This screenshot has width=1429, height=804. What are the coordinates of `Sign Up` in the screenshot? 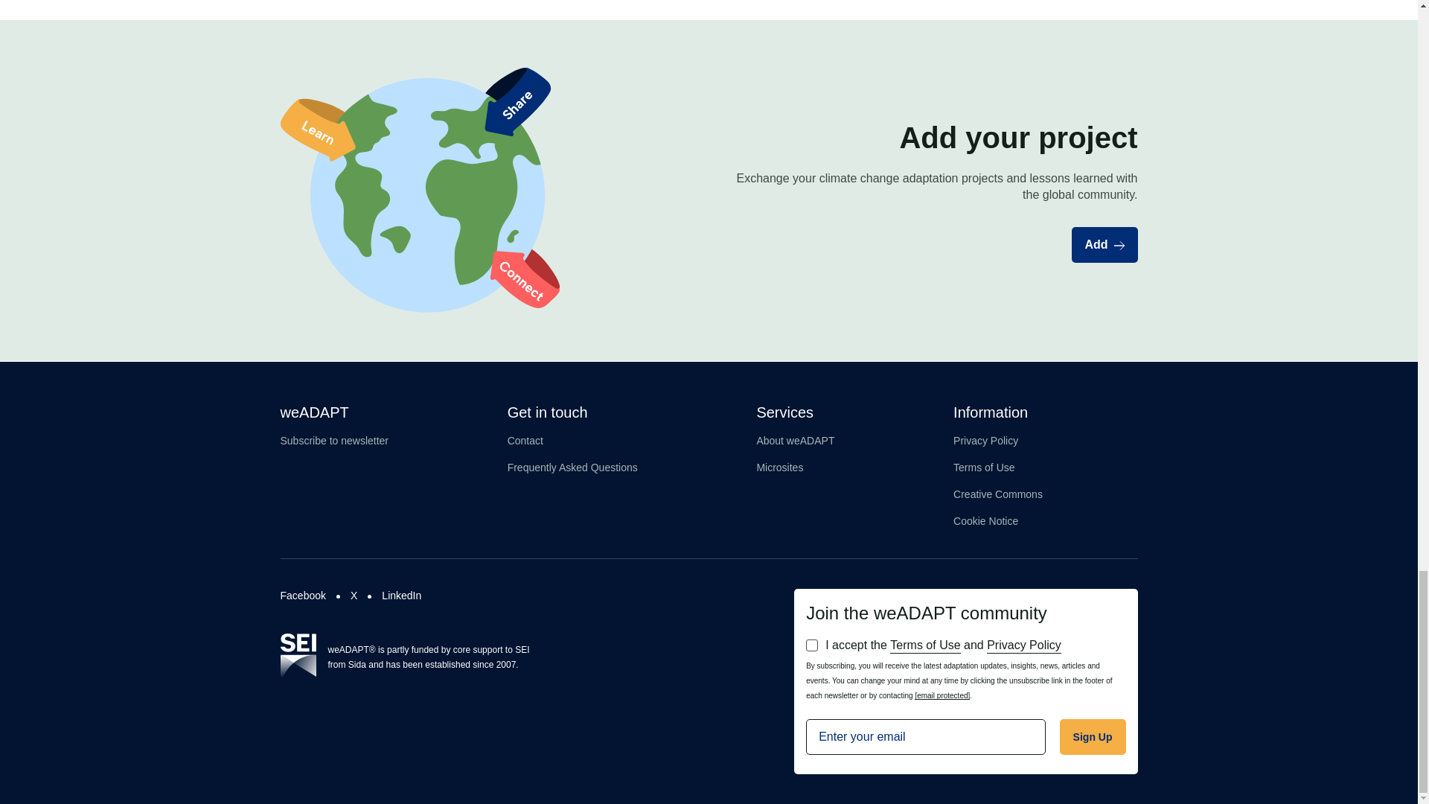 It's located at (1093, 737).